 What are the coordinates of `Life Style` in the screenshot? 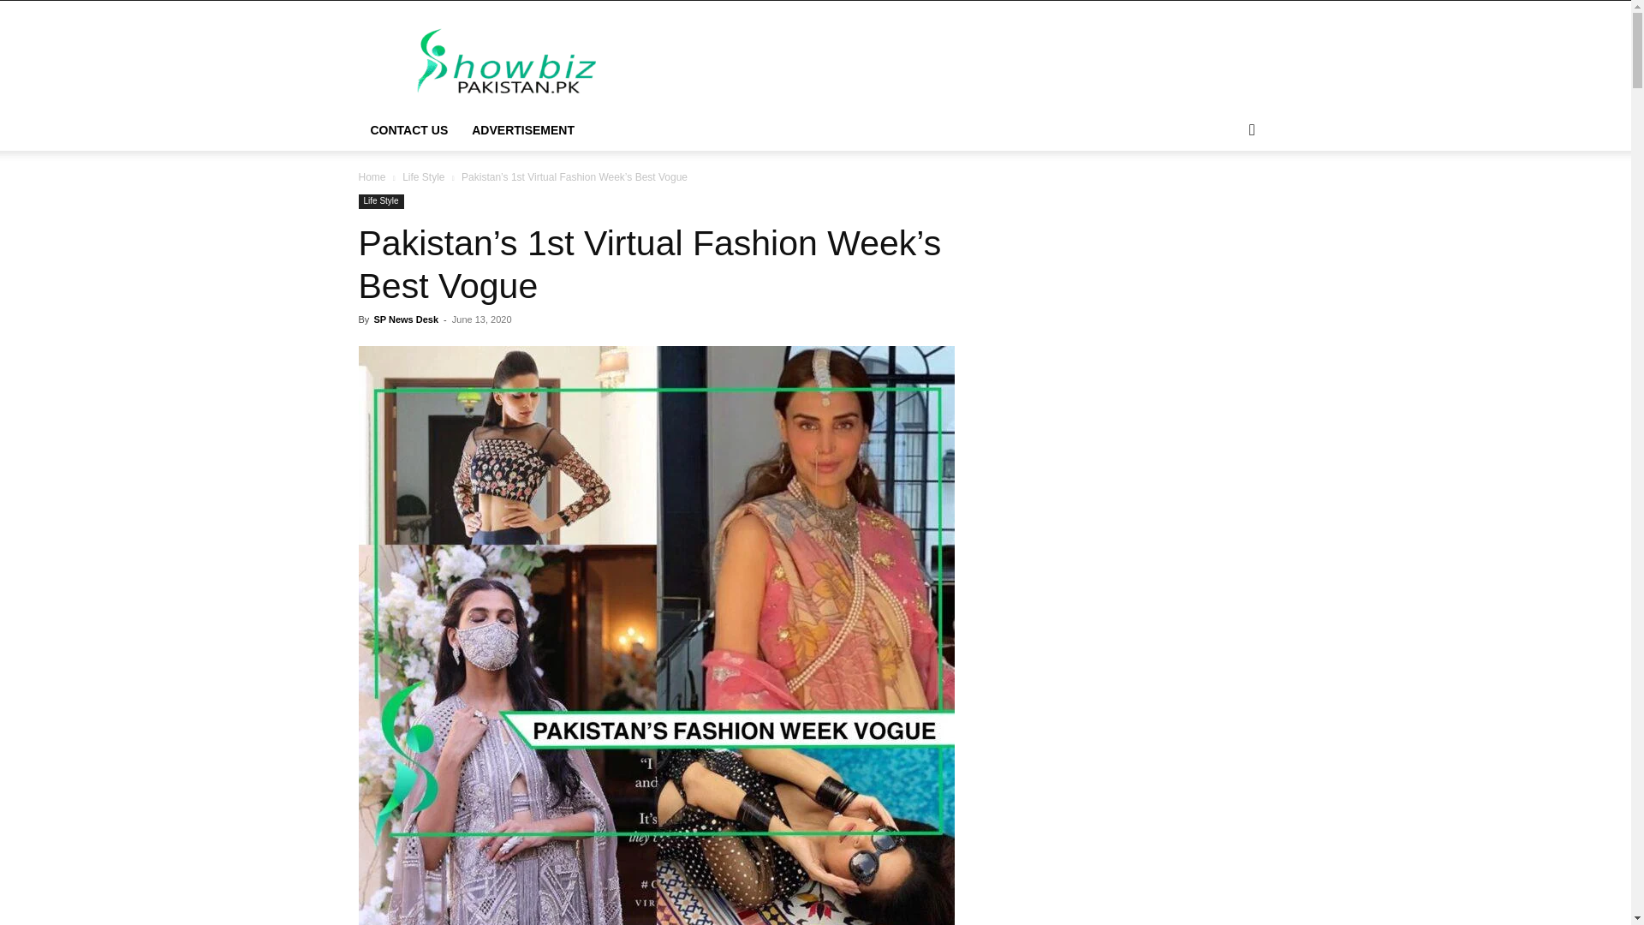 It's located at (380, 201).